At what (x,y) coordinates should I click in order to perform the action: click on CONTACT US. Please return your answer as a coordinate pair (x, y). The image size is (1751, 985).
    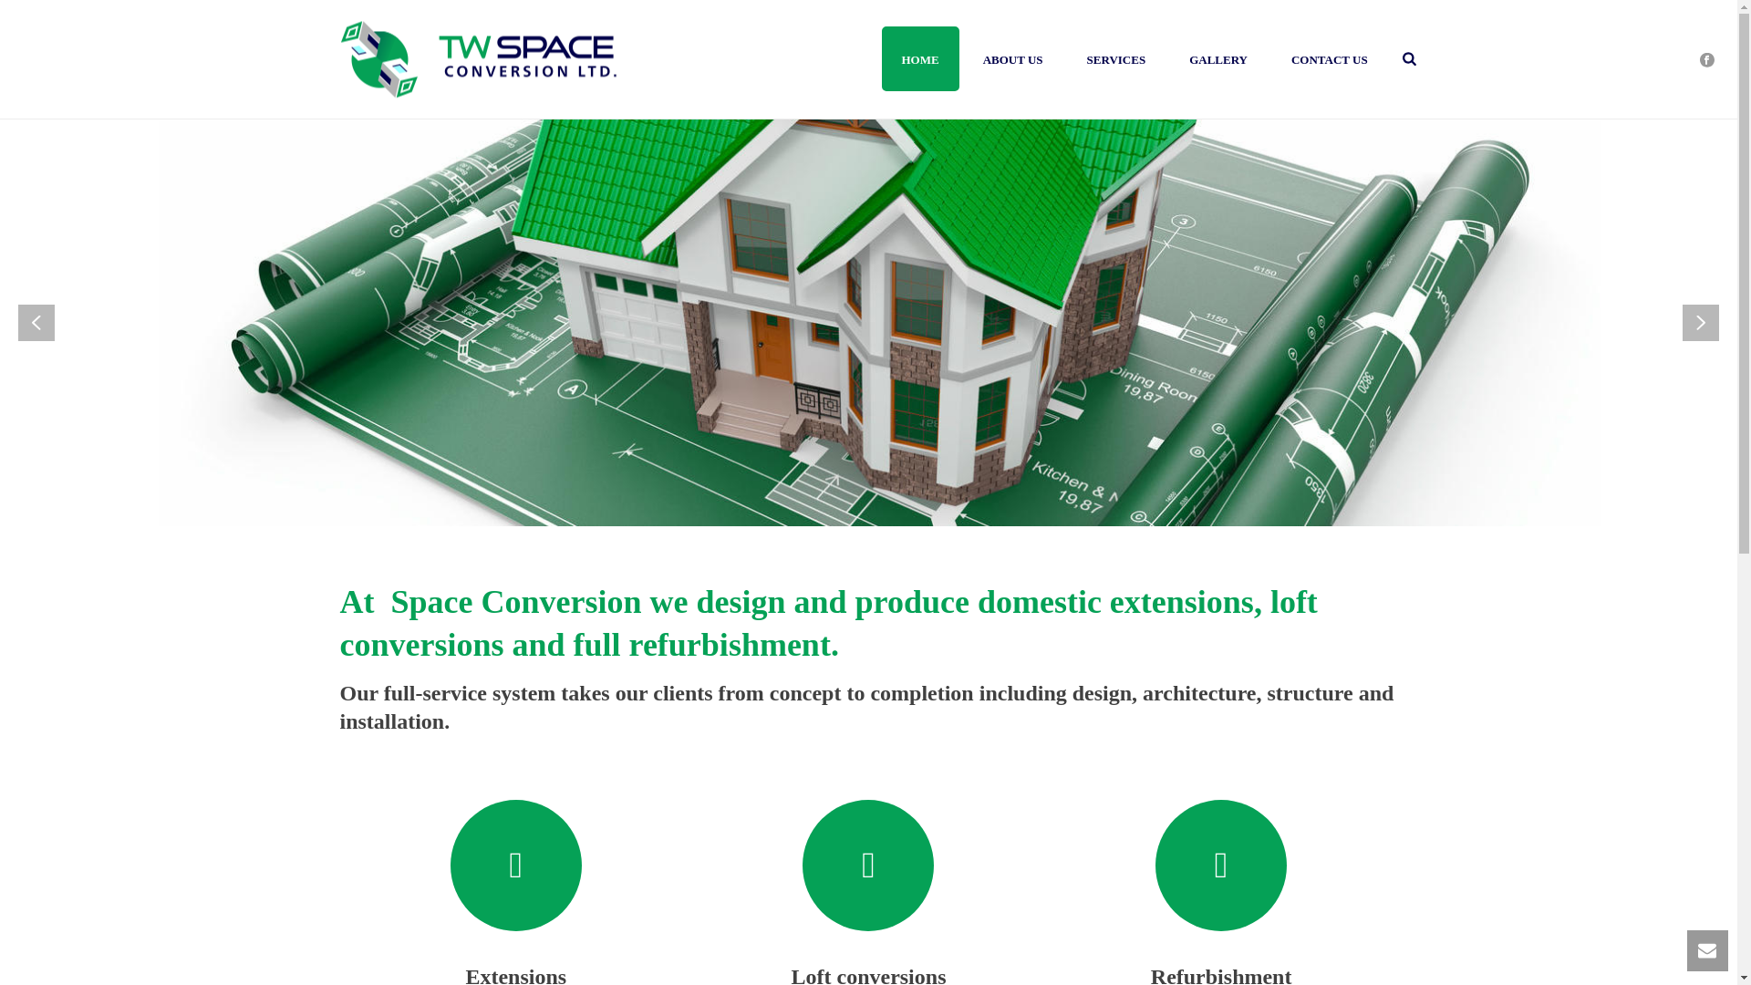
    Looking at the image, I should click on (1330, 58).